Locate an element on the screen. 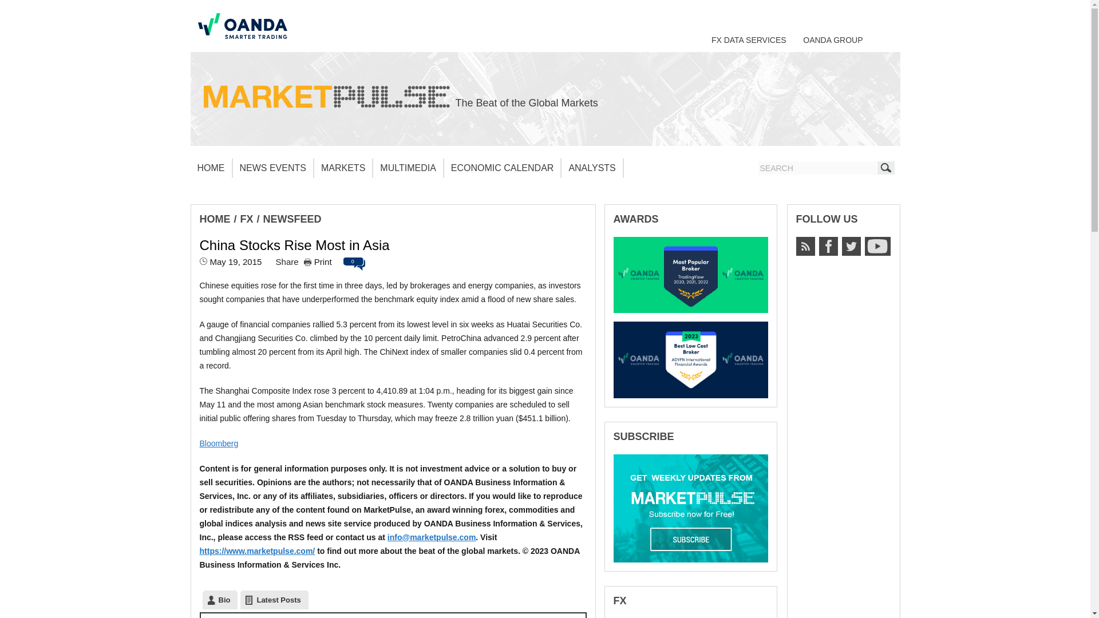 This screenshot has width=1099, height=618. Youtube is located at coordinates (877, 246).